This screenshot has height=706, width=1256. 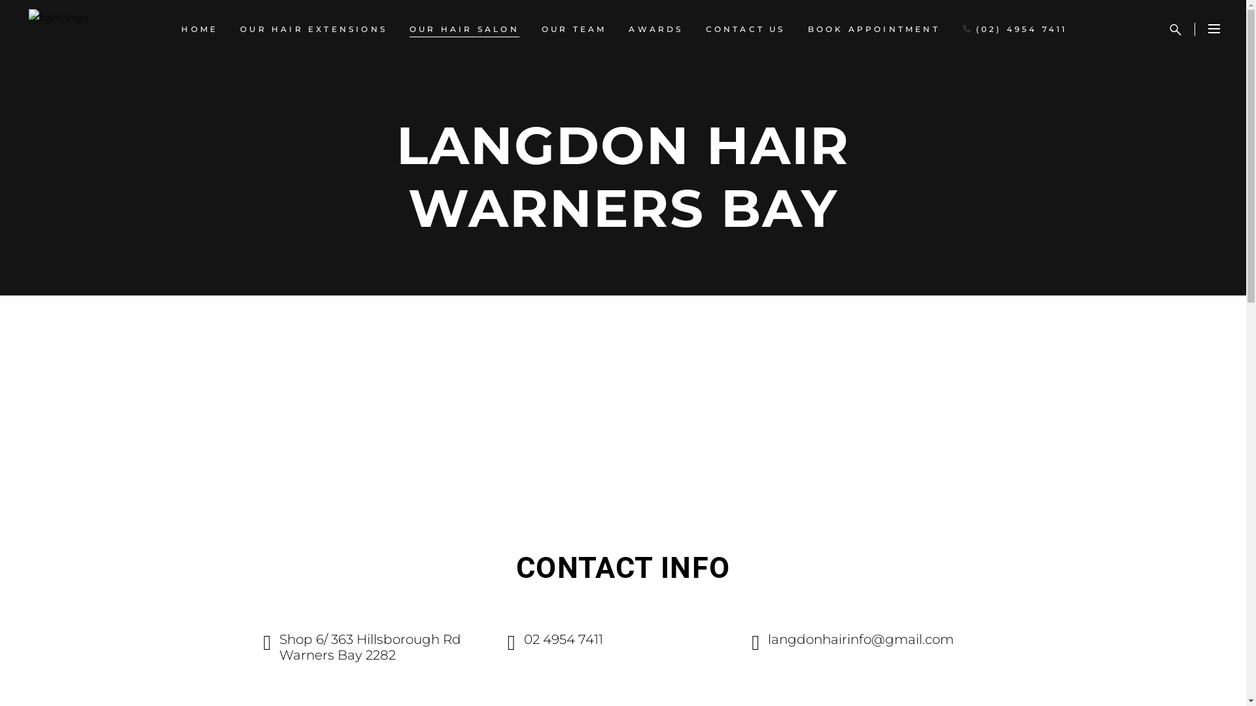 What do you see at coordinates (746, 29) in the screenshot?
I see `CONTACT US` at bounding box center [746, 29].